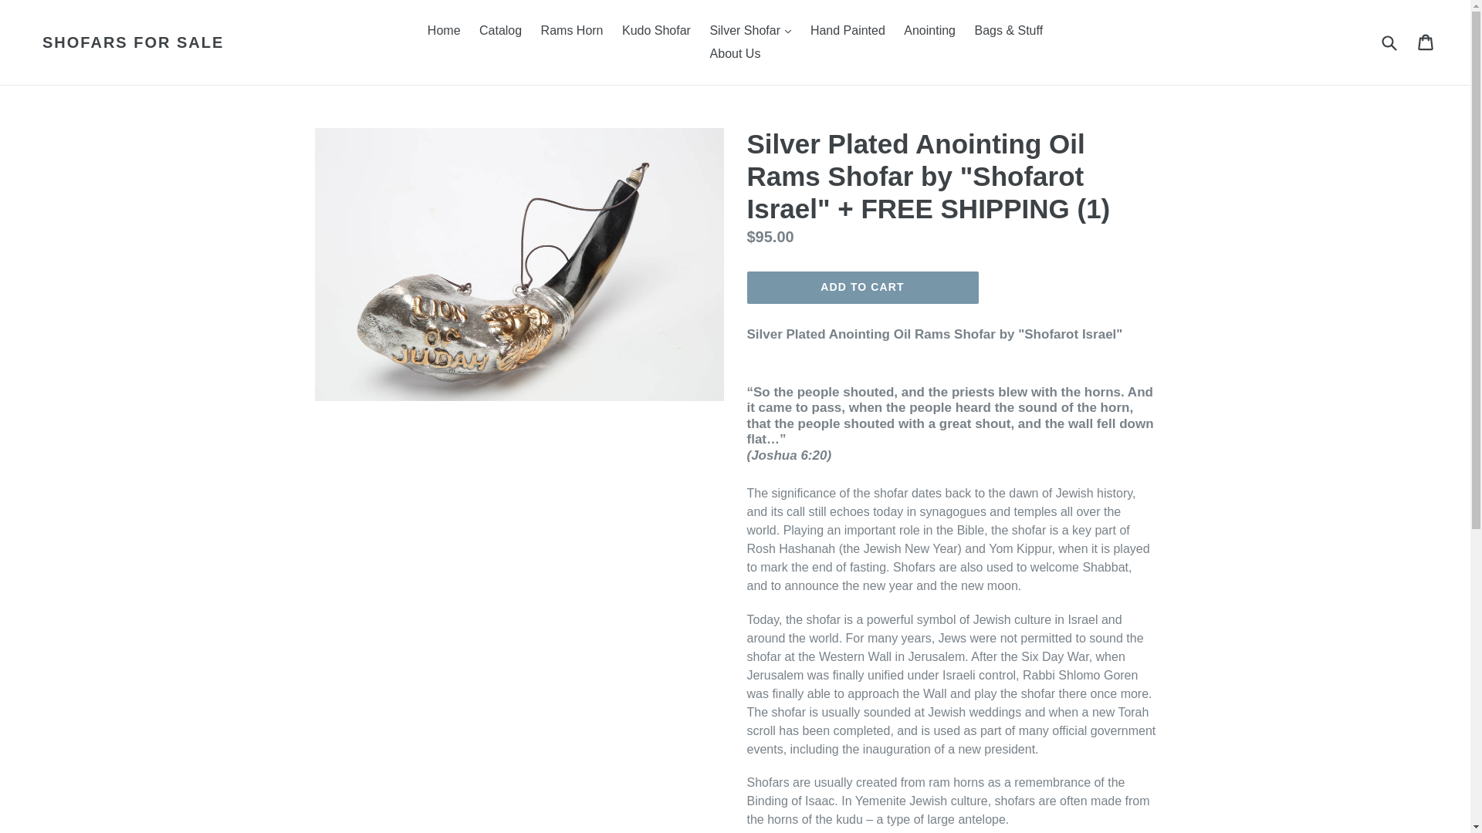  Describe the element at coordinates (443, 31) in the screenshot. I see `Home` at that location.